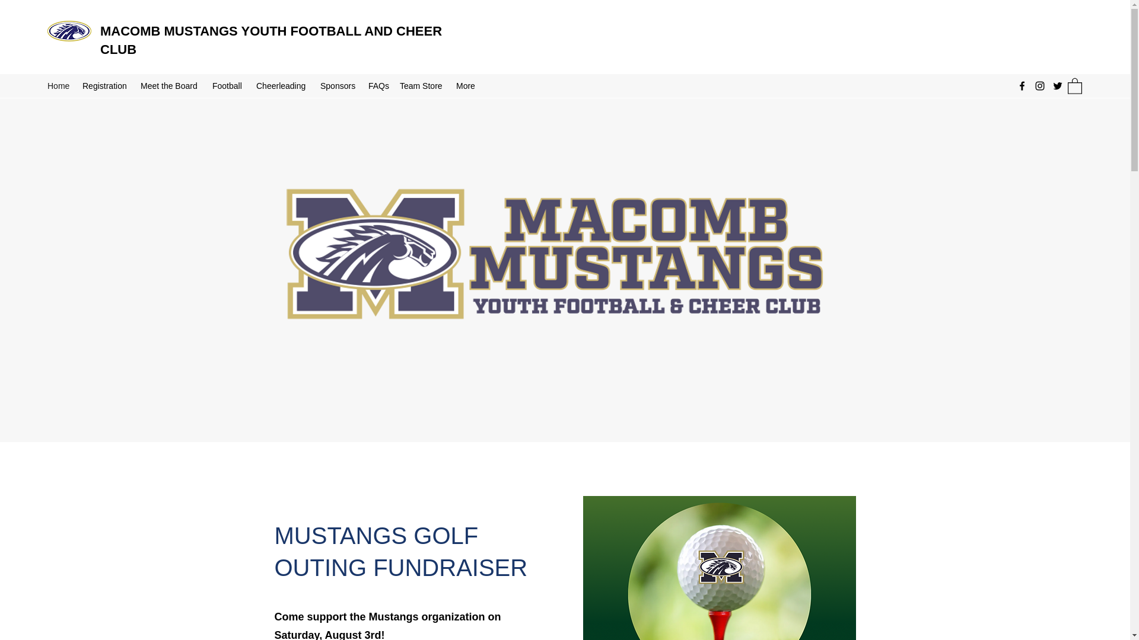 The image size is (1139, 640). Describe the element at coordinates (282, 85) in the screenshot. I see `Cheerleading` at that location.